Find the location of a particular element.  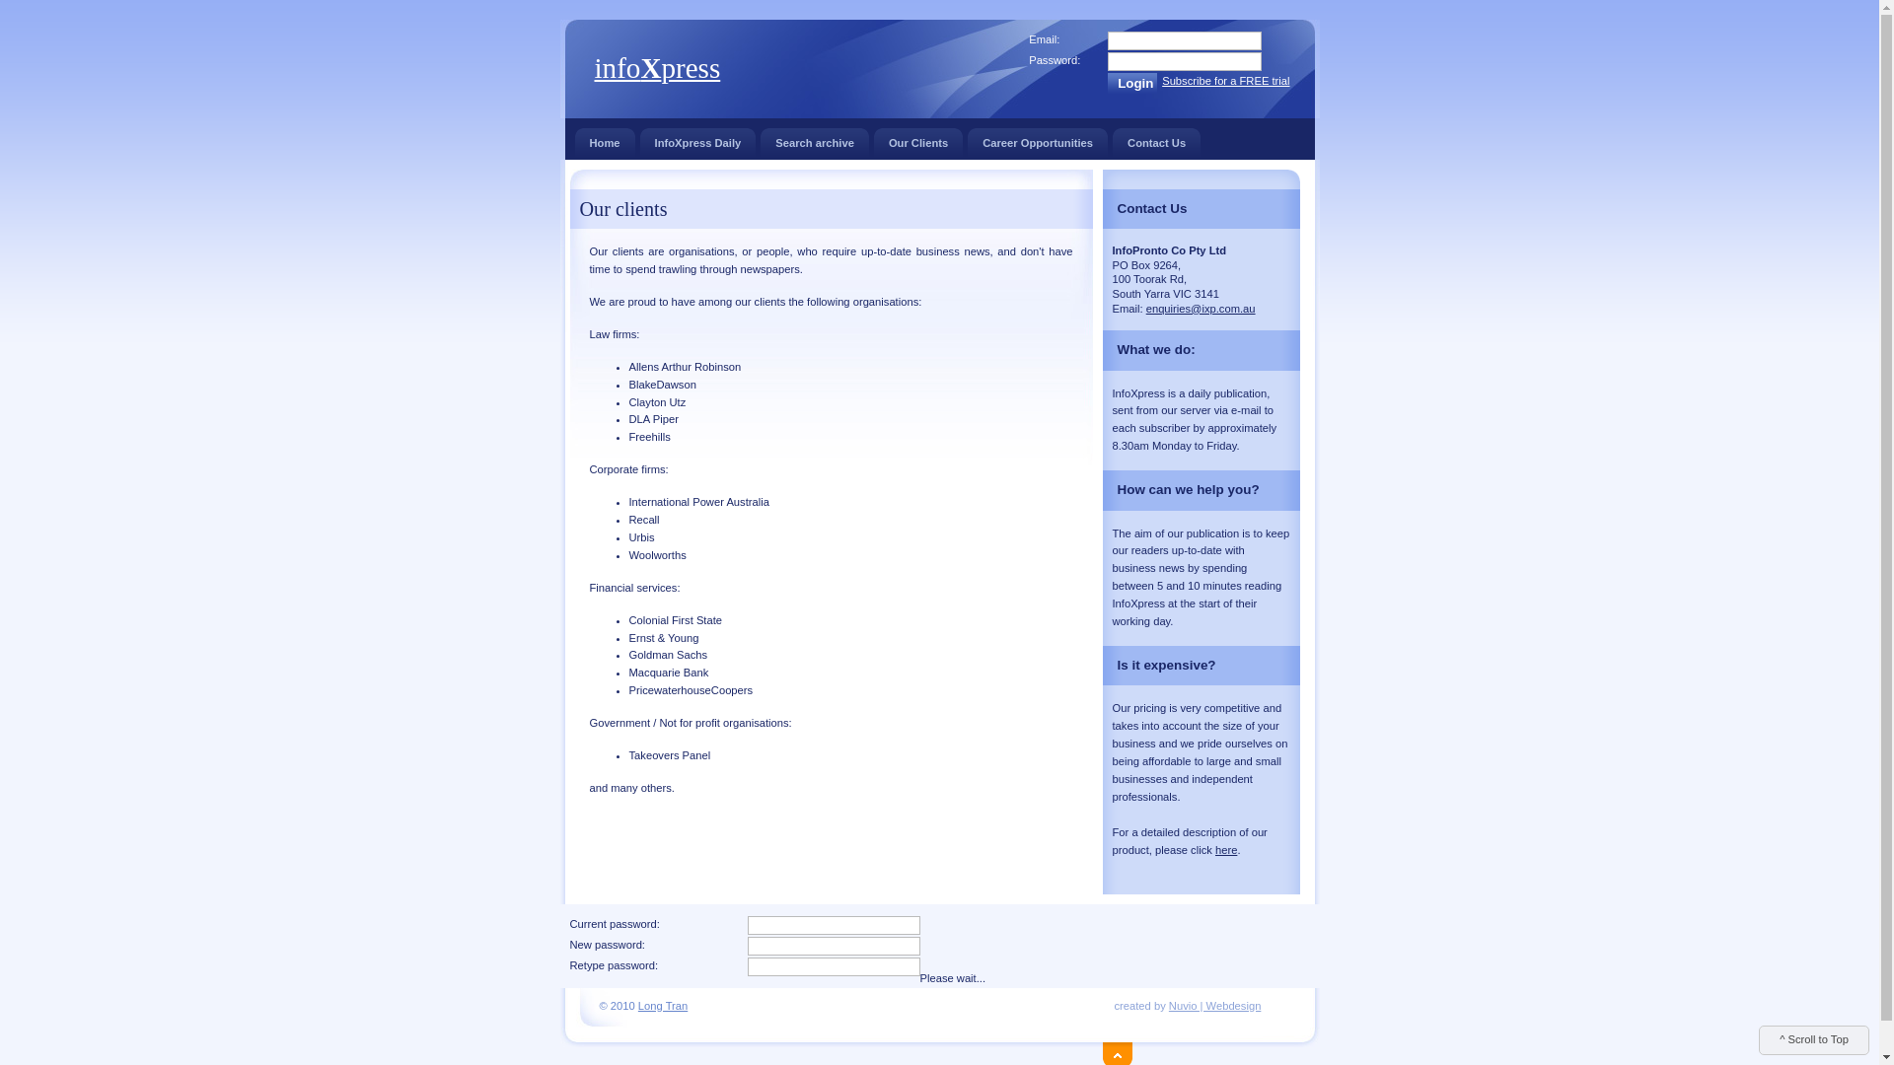

Search archive is located at coordinates (815, 144).